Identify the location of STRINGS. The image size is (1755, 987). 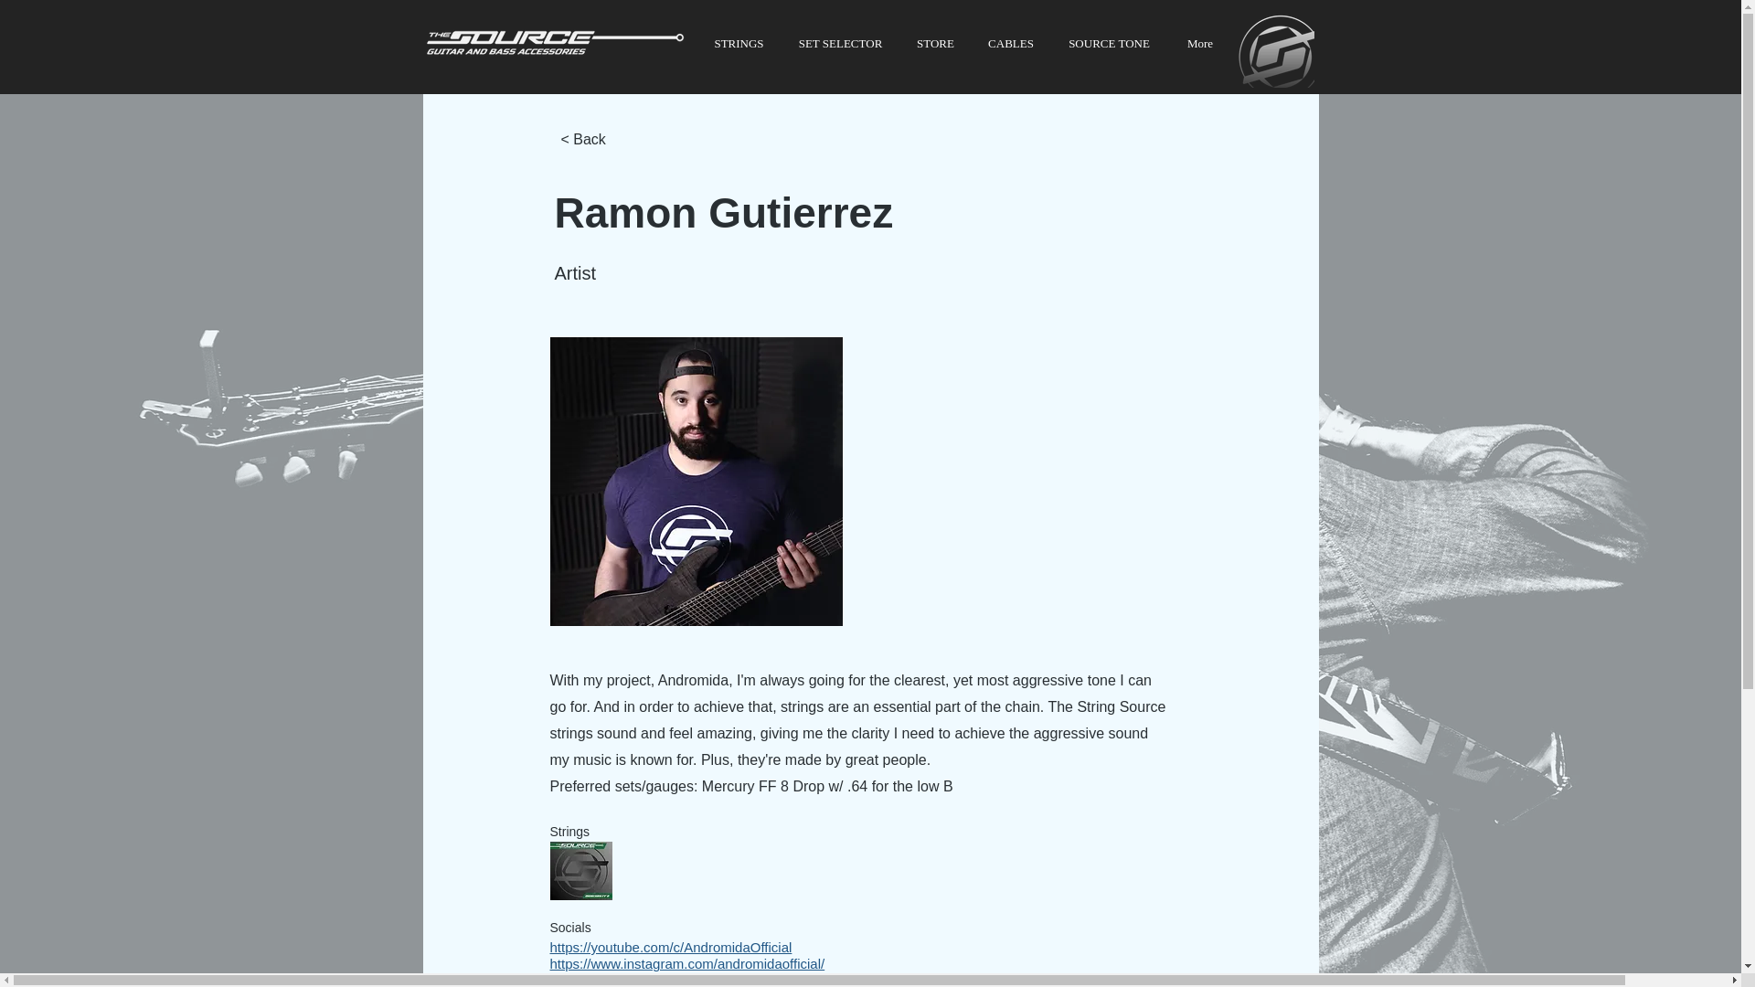
(739, 44).